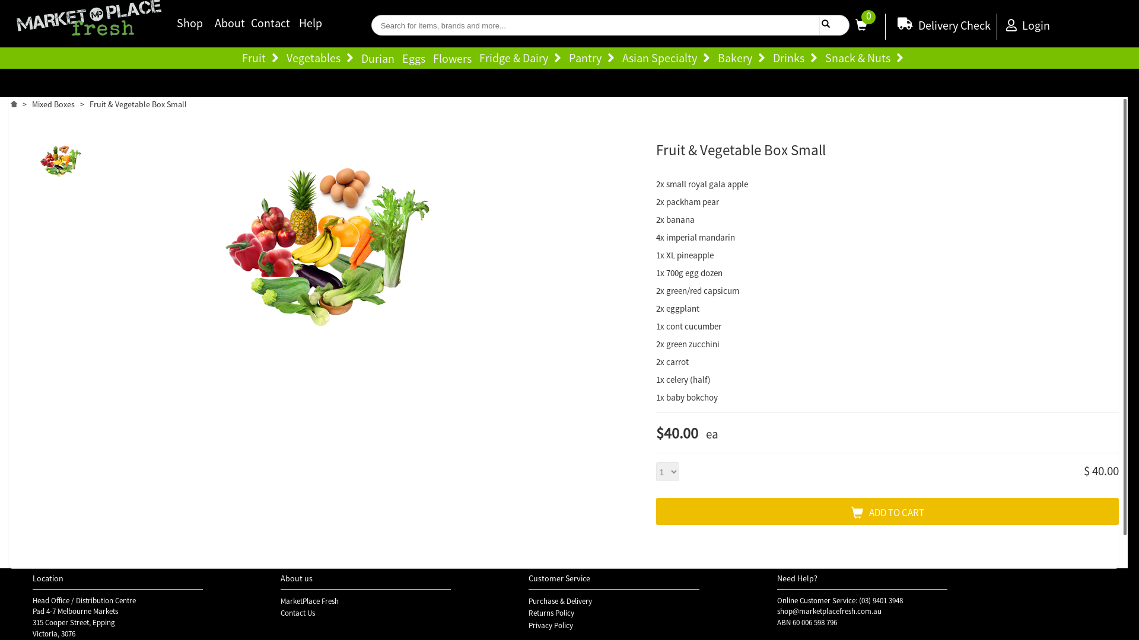 This screenshot has height=640, width=1139. I want to click on ADD TO CART, so click(887, 511).